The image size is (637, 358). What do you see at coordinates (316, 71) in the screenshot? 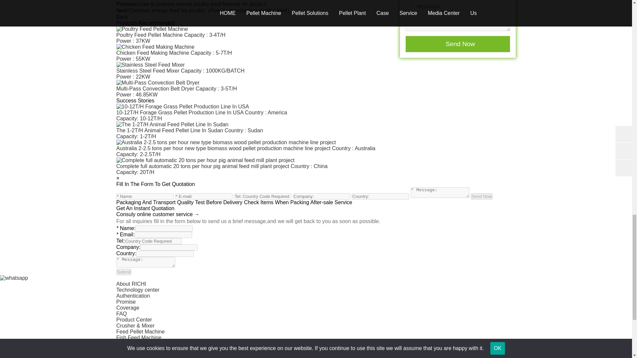
I see `Stainless Steel Feed Mixer` at bounding box center [316, 71].